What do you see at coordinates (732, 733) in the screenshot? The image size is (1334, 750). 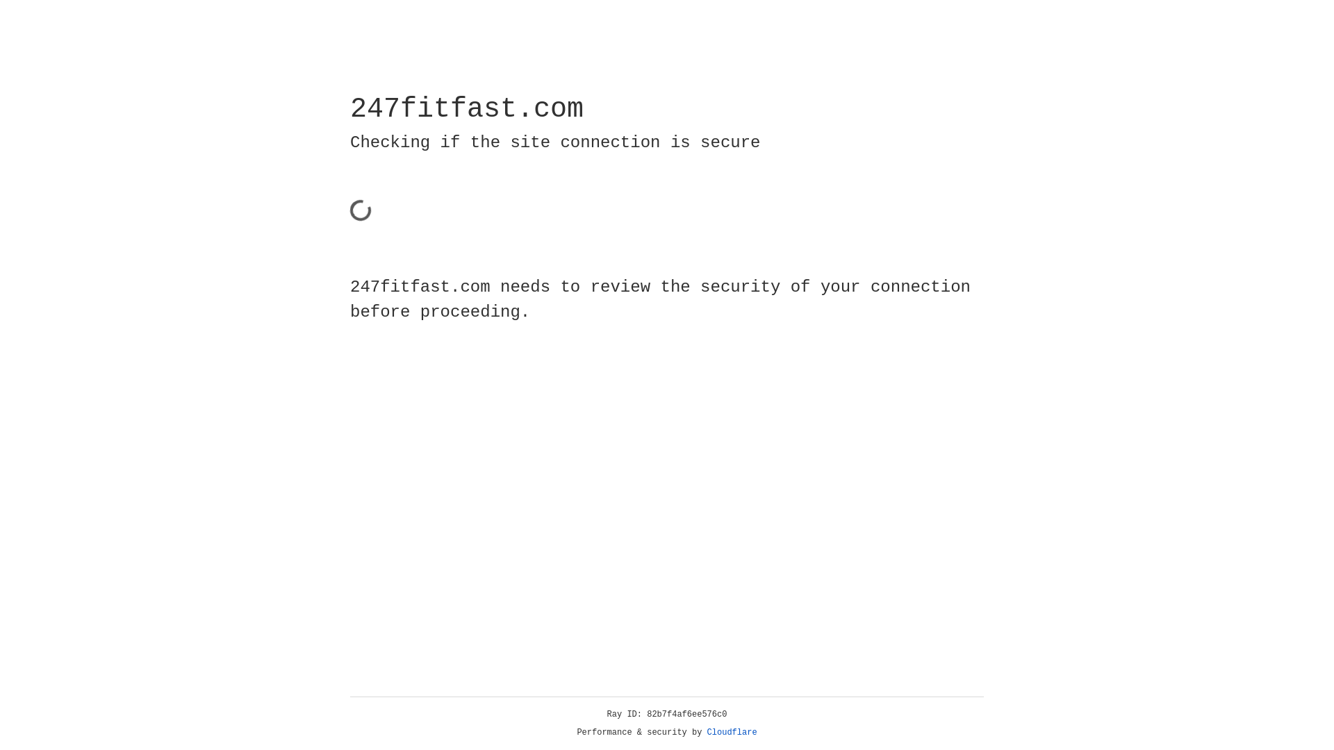 I see `Cloudflare` at bounding box center [732, 733].